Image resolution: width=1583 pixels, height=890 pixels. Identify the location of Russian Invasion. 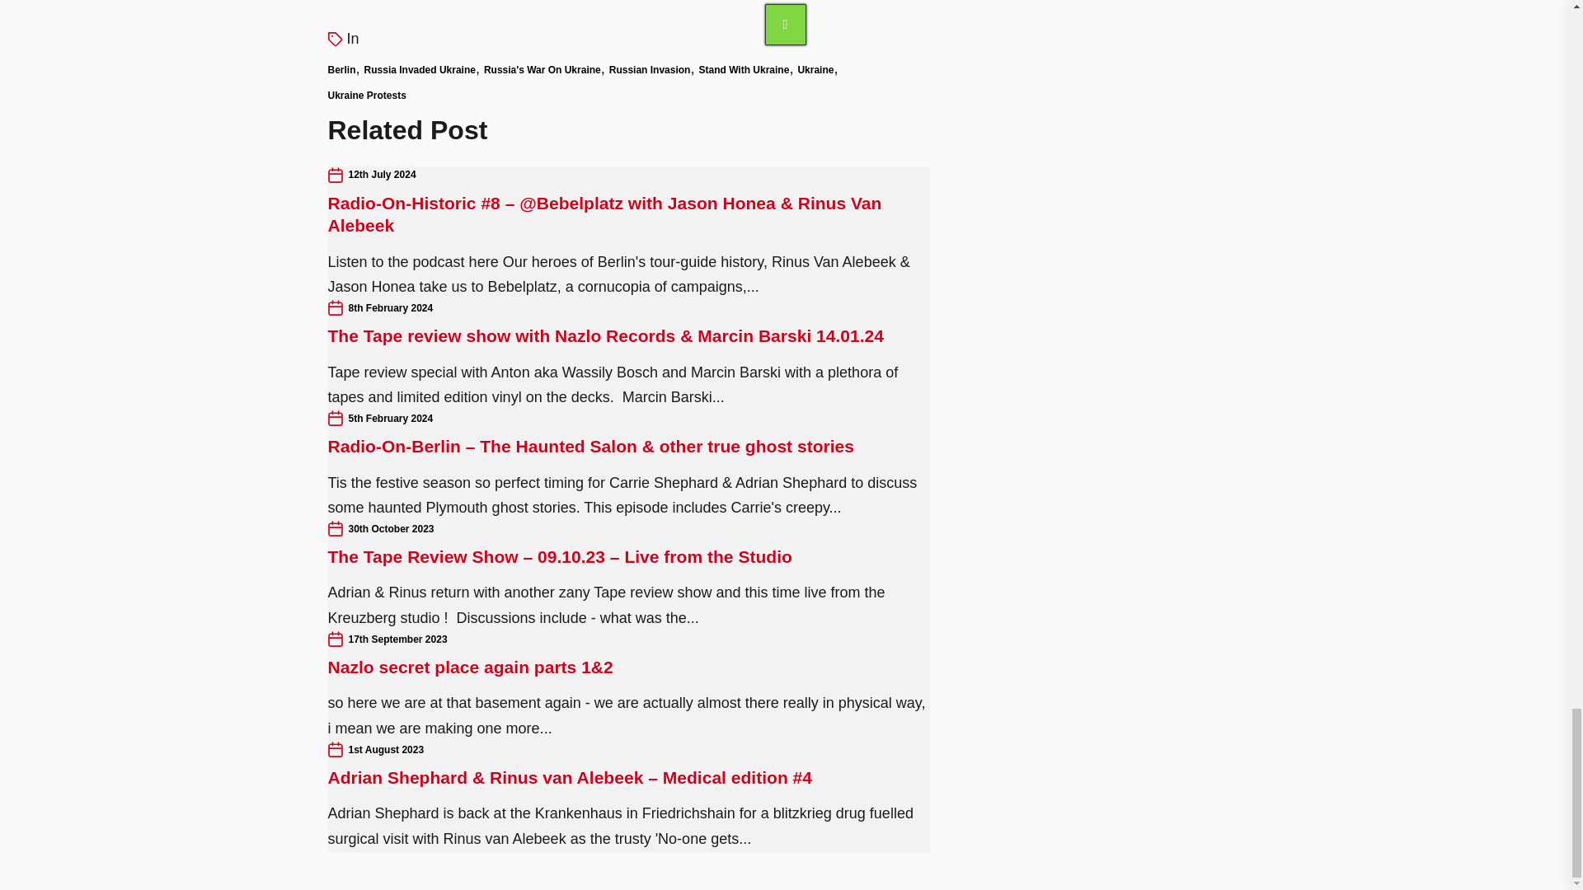
(650, 69).